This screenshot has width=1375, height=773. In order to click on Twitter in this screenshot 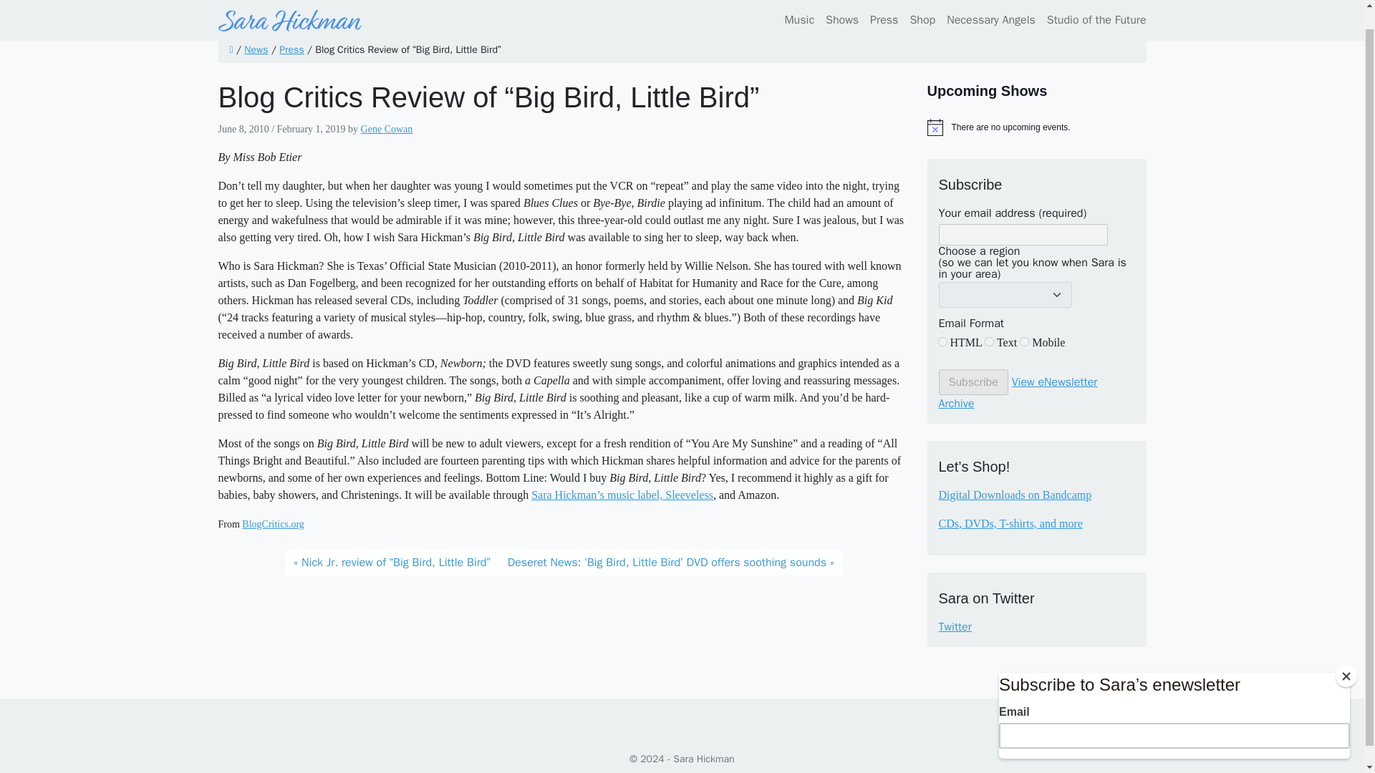, I will do `click(1036, 627)`.